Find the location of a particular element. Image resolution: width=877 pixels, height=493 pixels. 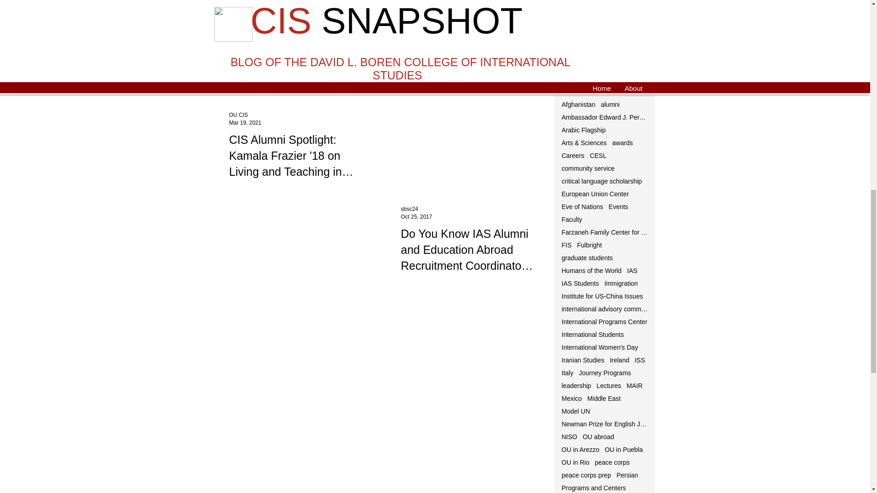

CESL is located at coordinates (598, 155).